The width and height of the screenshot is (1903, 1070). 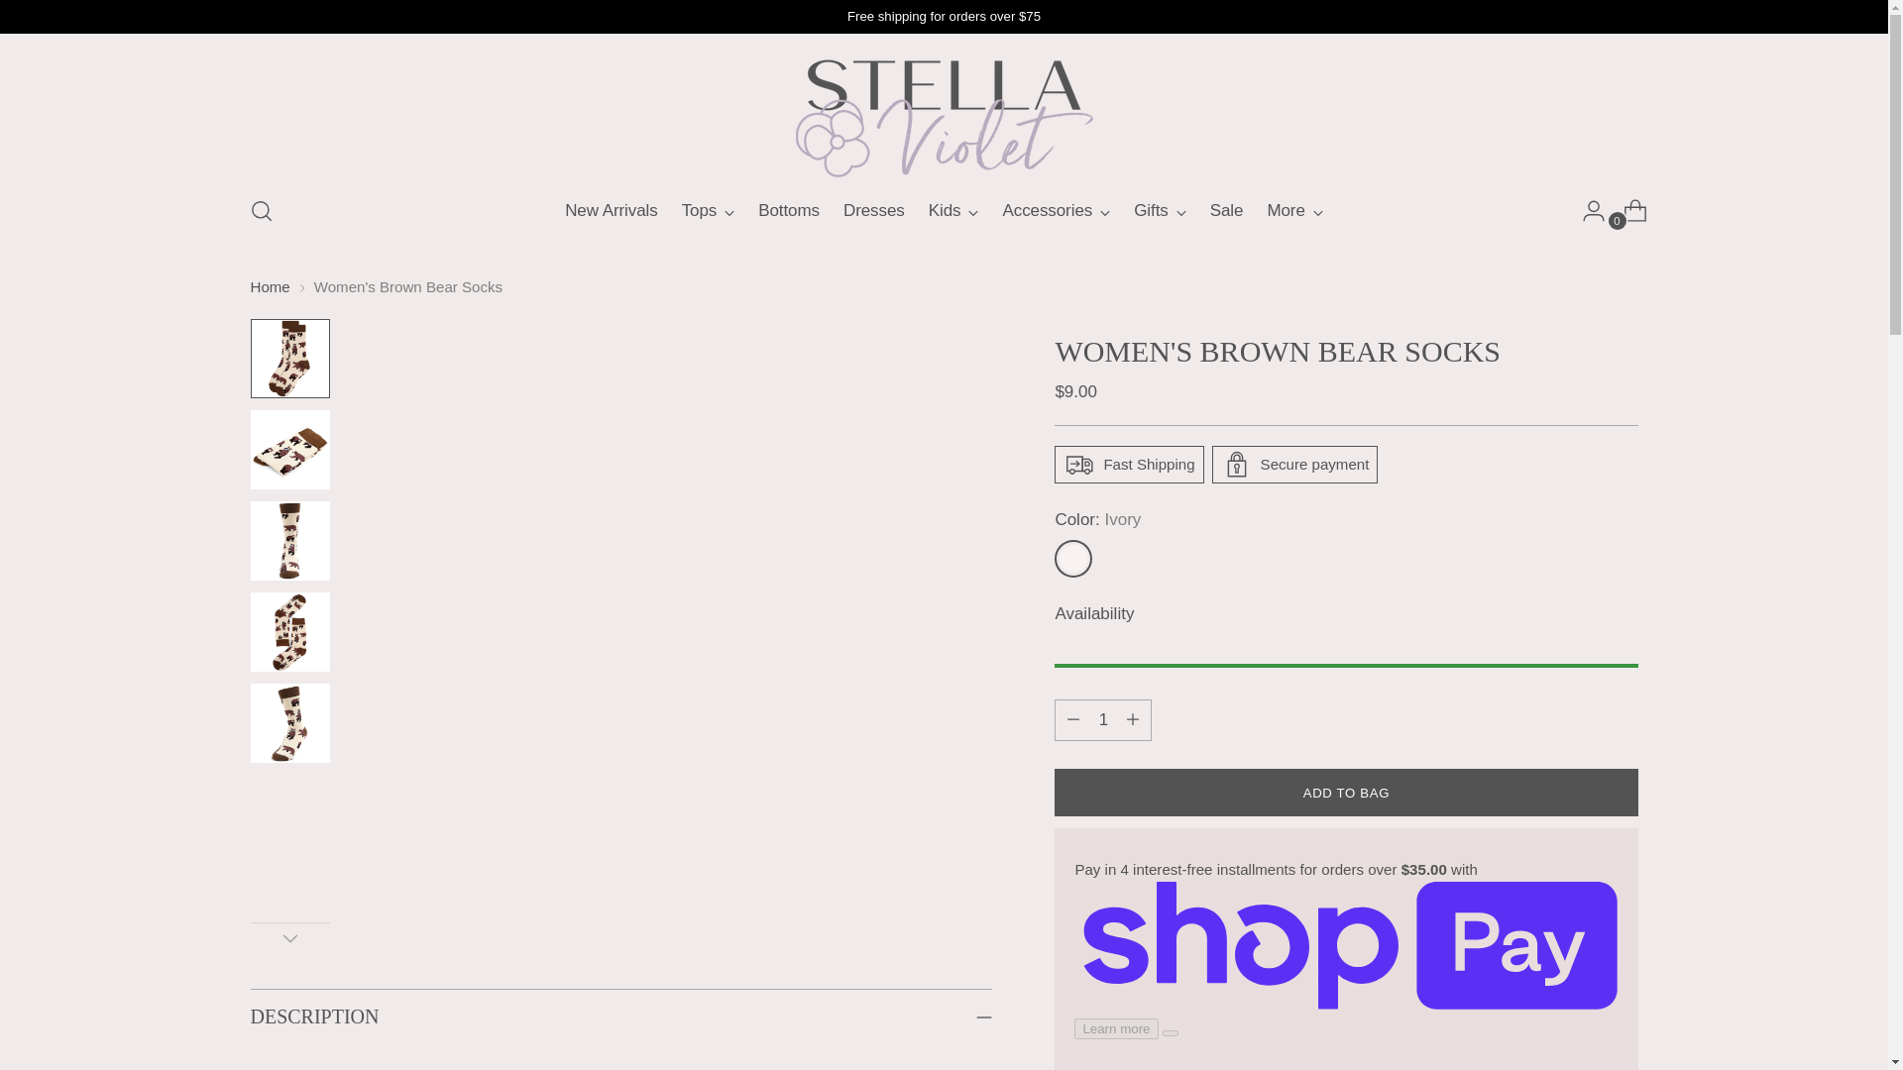 I want to click on Gifts, so click(x=1160, y=211).